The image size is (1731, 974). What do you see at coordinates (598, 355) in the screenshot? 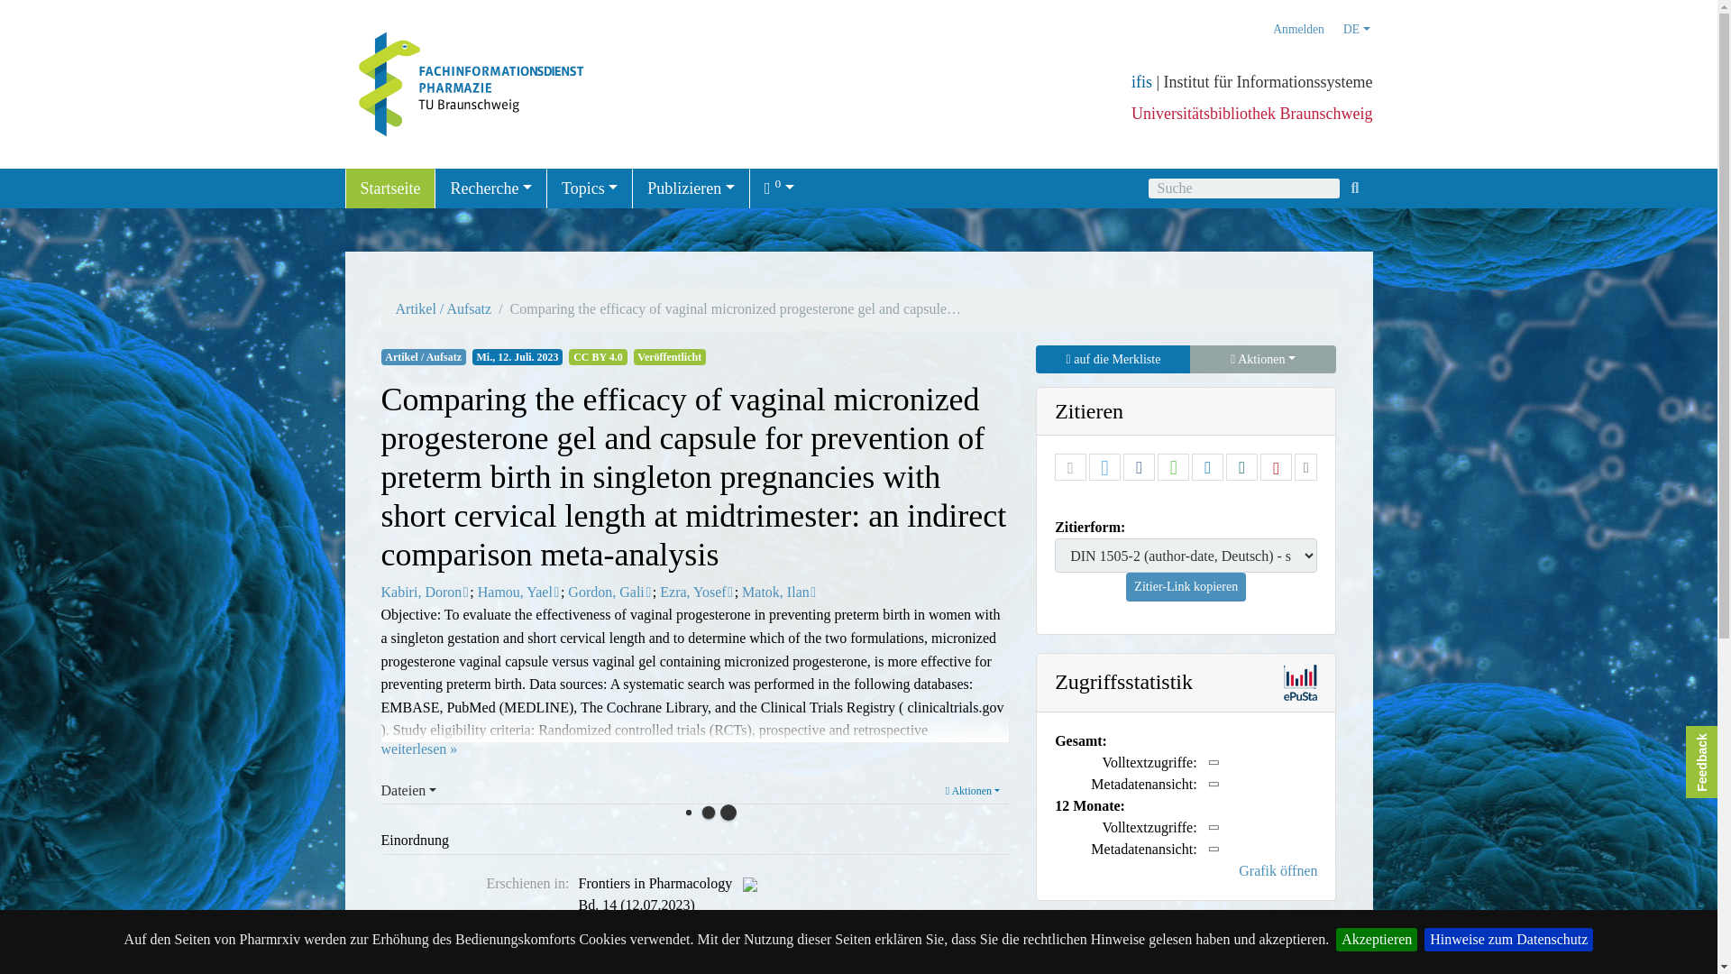
I see `CC BY 4.0` at bounding box center [598, 355].